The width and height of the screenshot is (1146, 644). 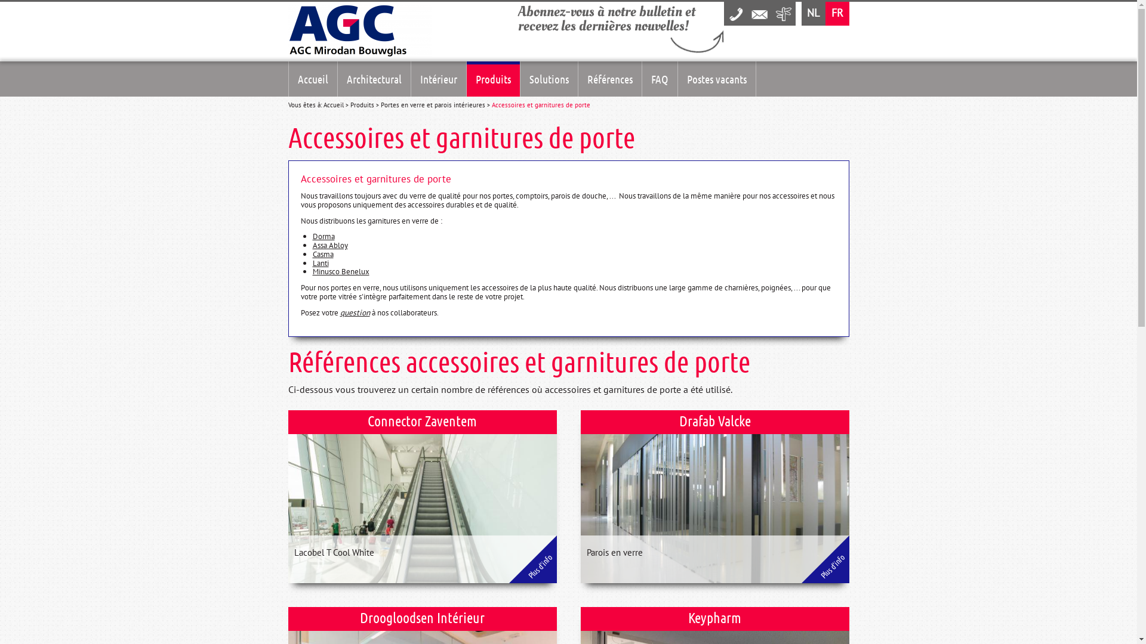 I want to click on Produits, so click(x=493, y=79).